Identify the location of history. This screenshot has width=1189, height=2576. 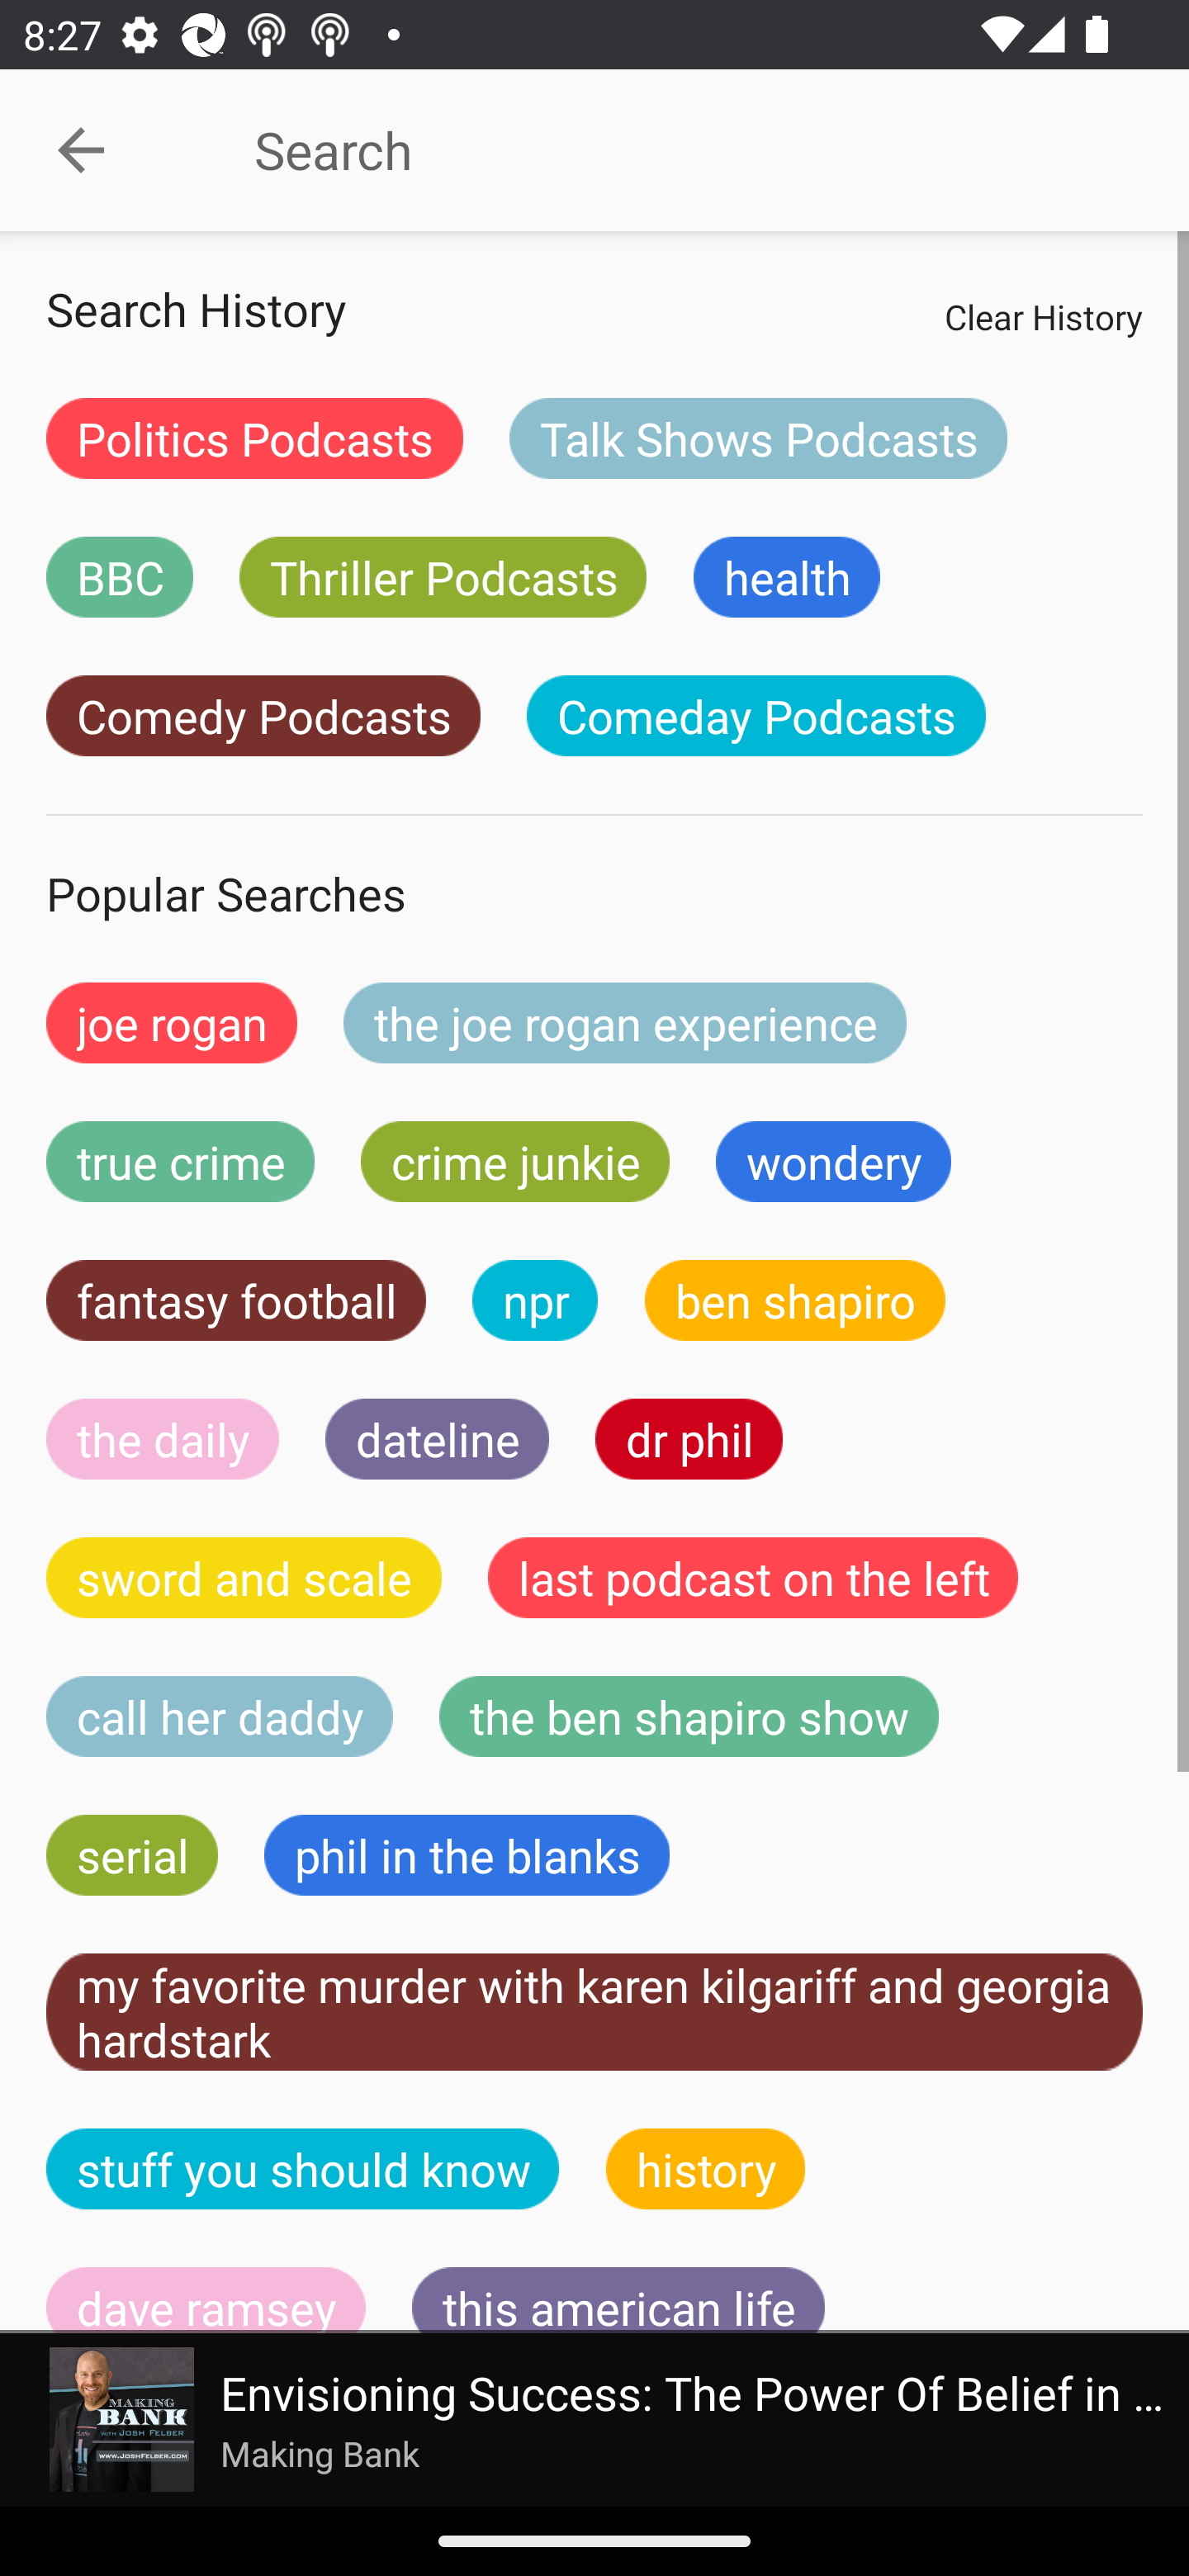
(706, 2168).